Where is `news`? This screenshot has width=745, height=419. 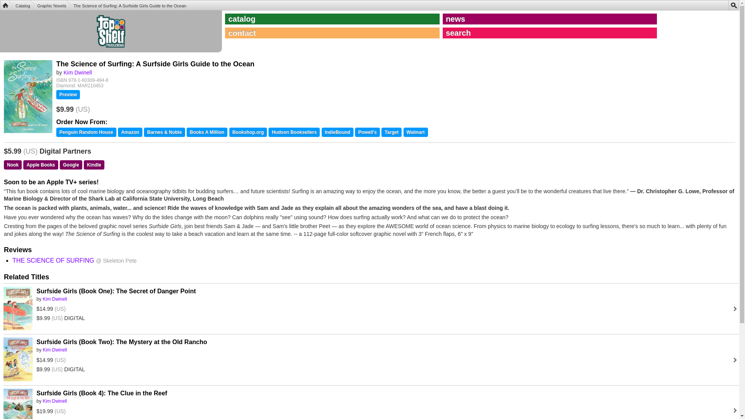 news is located at coordinates (549, 19).